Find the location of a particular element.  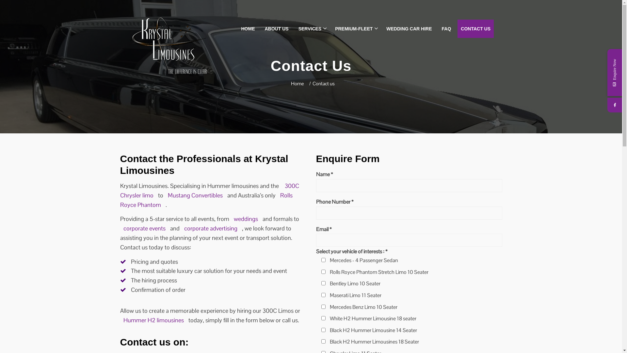

Mustang Convertibles is located at coordinates (196, 195).